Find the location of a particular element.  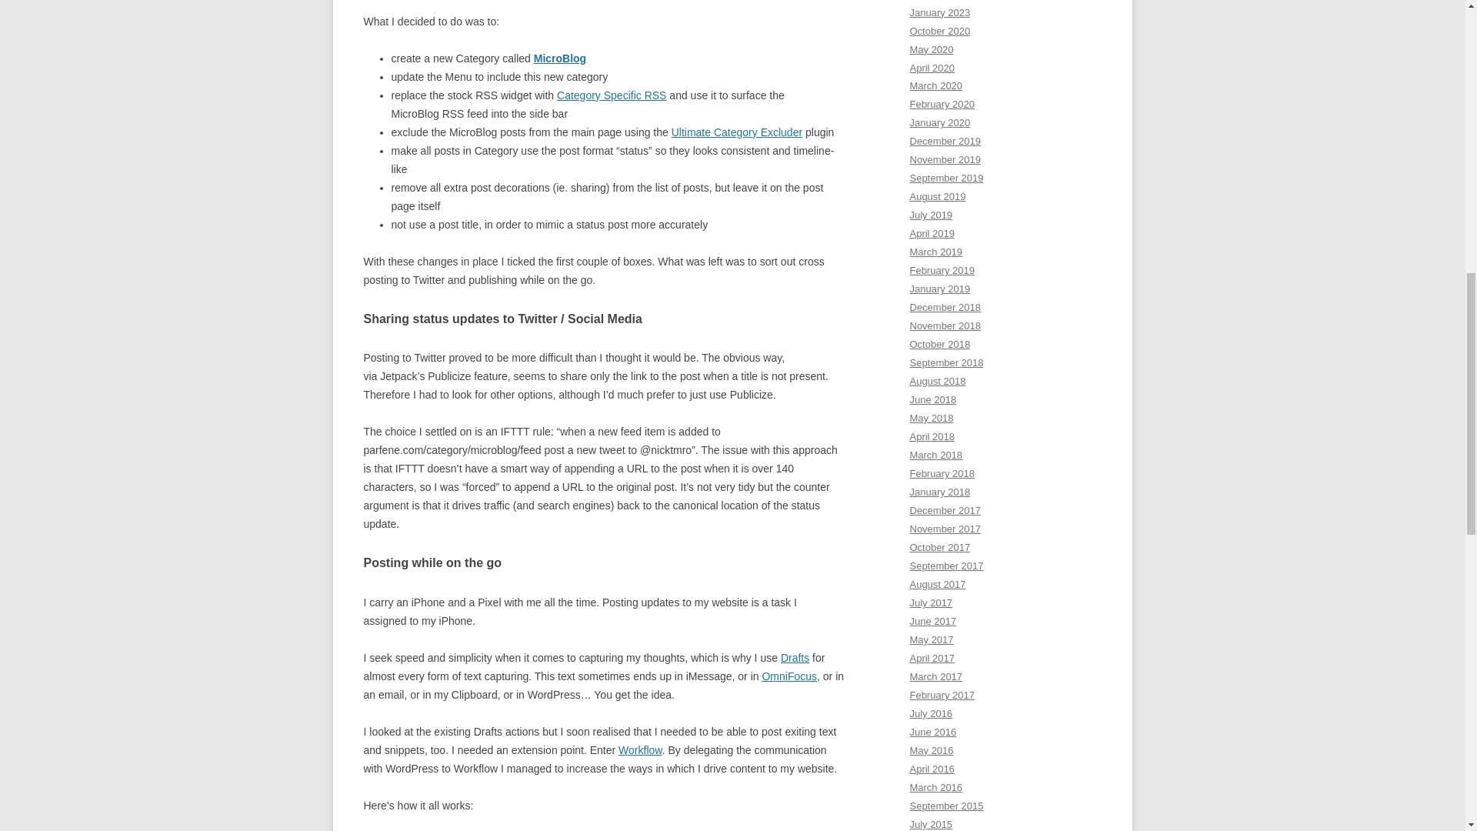

MicroBlog is located at coordinates (560, 58).